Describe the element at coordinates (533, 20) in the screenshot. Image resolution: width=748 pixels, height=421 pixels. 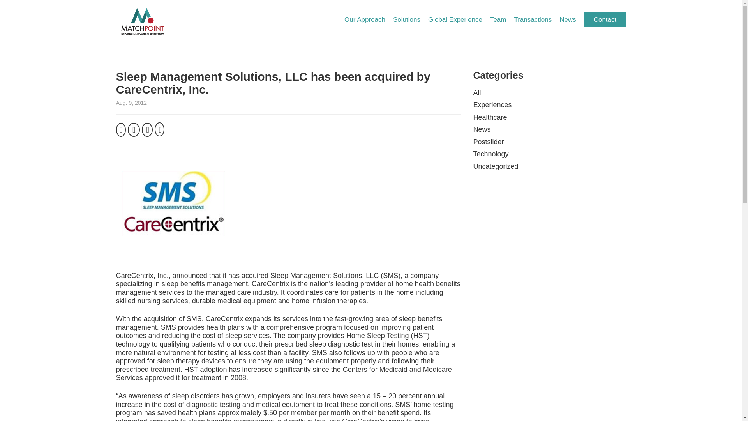
I see `Transactions` at that location.